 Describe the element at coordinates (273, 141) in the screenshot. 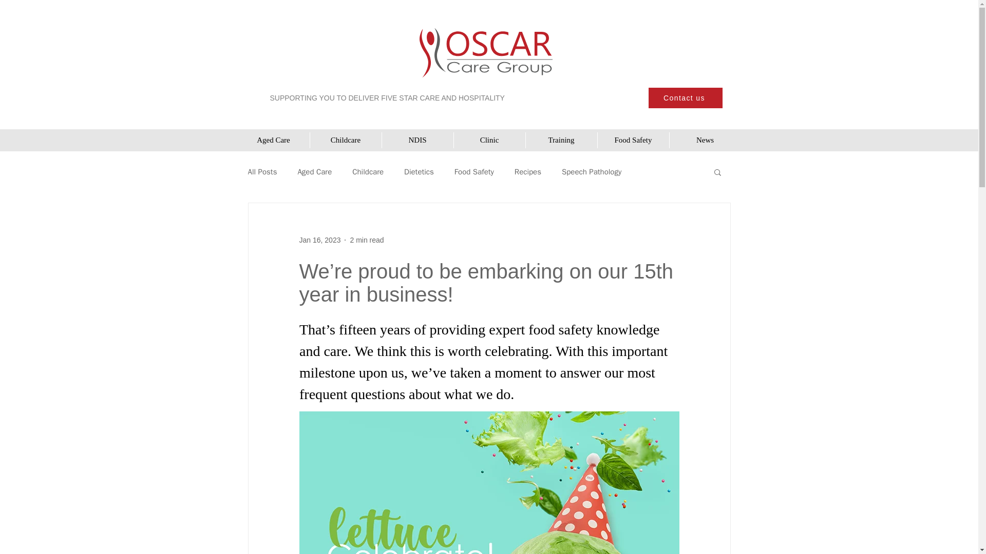

I see `Aged Care` at that location.